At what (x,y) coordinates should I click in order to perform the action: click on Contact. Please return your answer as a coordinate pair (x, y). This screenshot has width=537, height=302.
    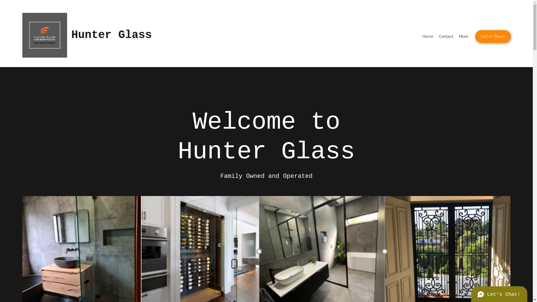
    Looking at the image, I should click on (446, 36).